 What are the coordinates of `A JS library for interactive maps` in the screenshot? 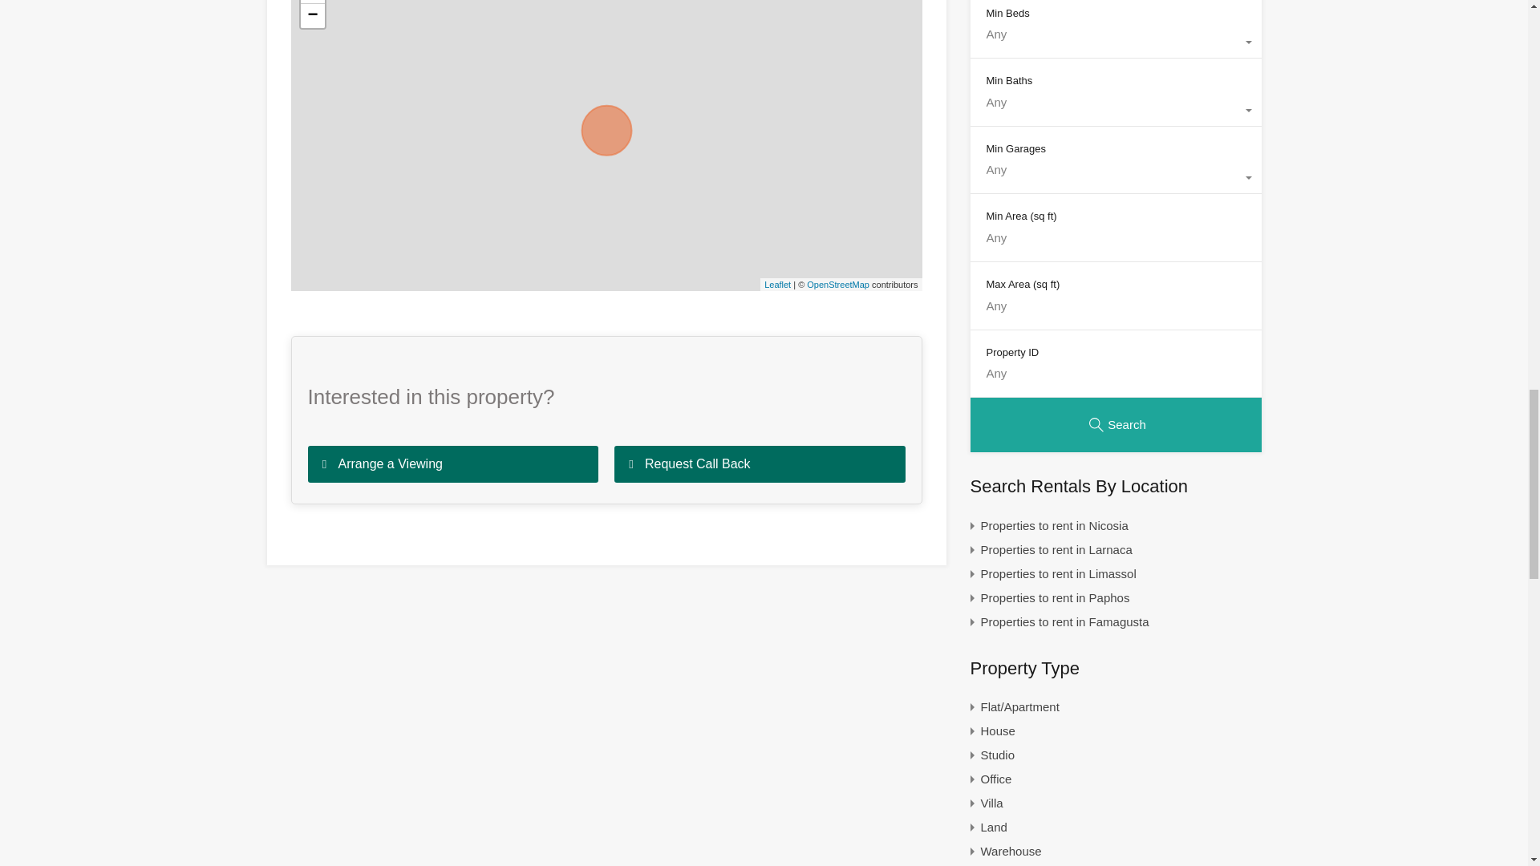 It's located at (777, 284).